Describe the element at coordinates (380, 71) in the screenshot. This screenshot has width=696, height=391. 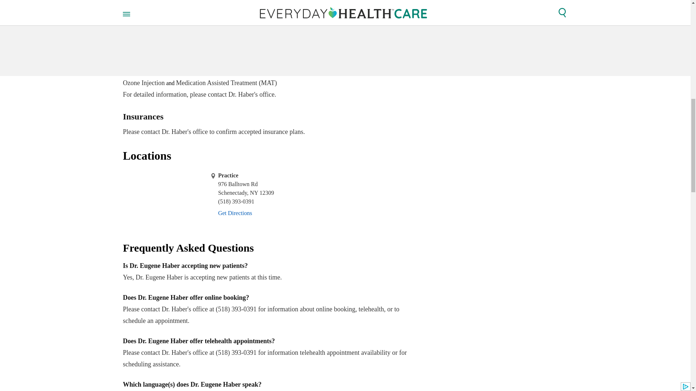
I see `Nebulizer Treatment` at that location.